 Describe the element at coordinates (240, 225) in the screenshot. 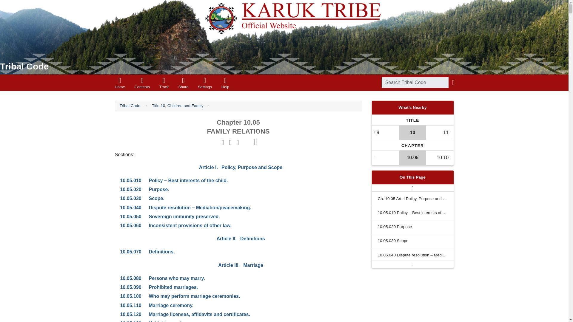

I see `Home` at that location.